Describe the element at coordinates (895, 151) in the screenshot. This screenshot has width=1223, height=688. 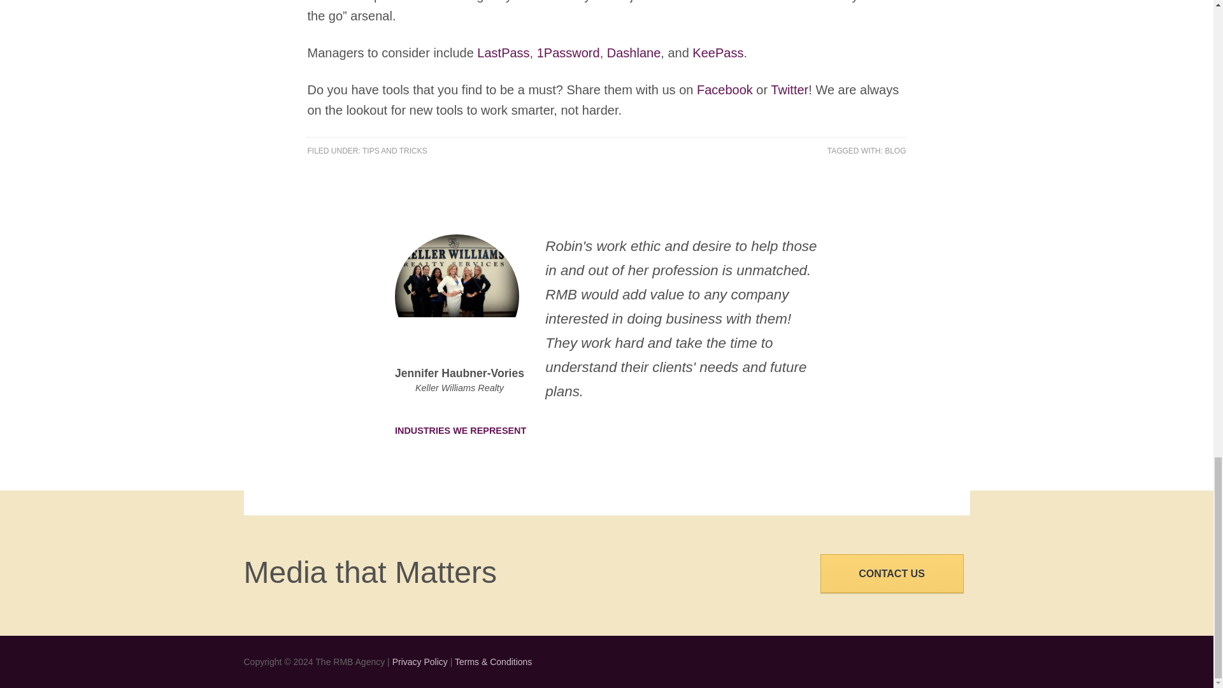
I see `BLOG` at that location.